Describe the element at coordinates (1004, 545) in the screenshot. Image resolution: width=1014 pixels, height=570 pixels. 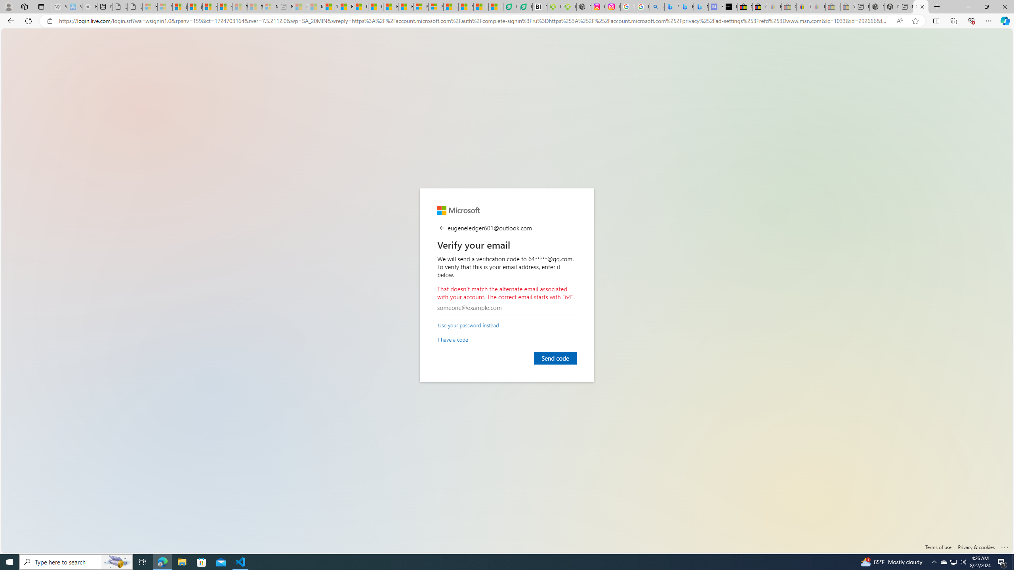
I see `Click here for troubleshooting information` at that location.